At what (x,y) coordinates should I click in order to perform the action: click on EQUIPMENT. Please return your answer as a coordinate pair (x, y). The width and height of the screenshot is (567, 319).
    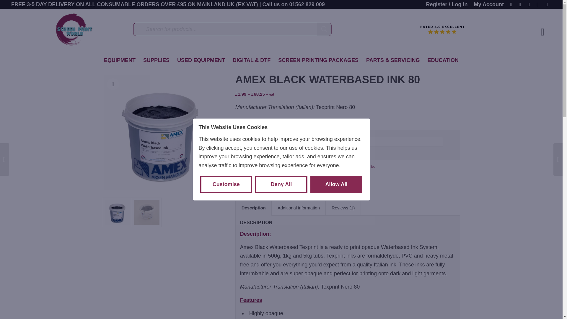
    Looking at the image, I should click on (120, 60).